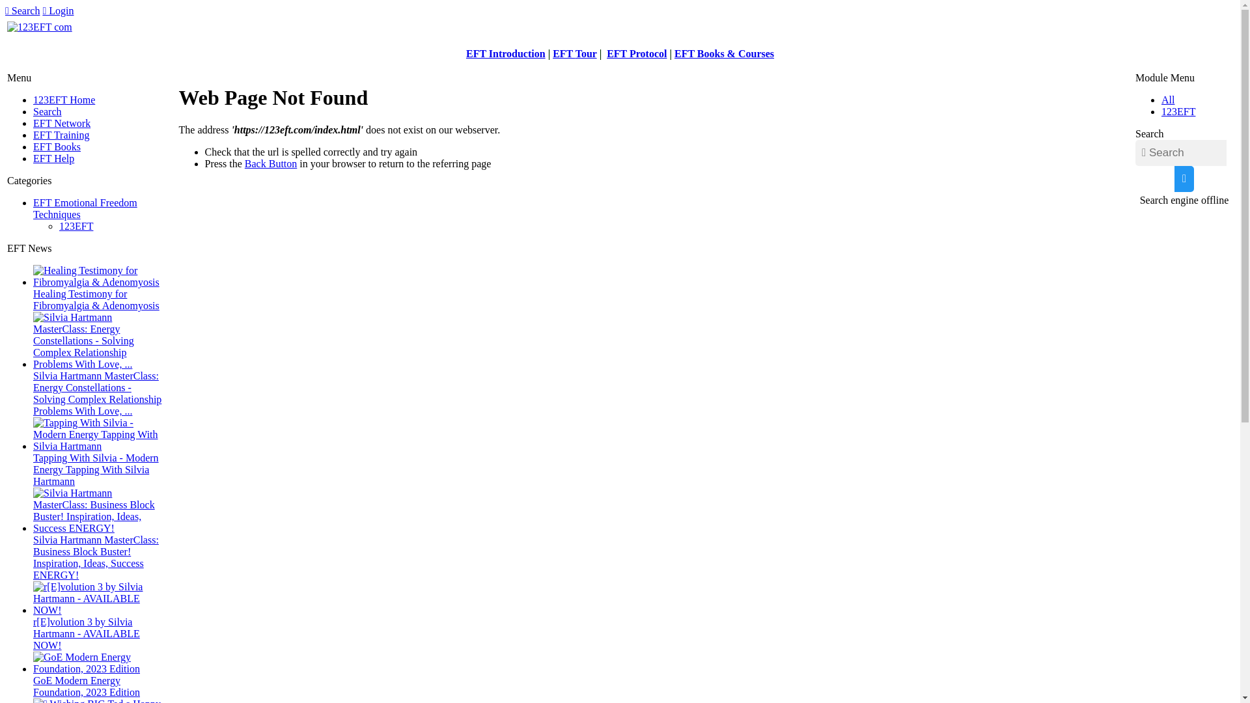  Describe the element at coordinates (586, 53) in the screenshot. I see `Tour` at that location.